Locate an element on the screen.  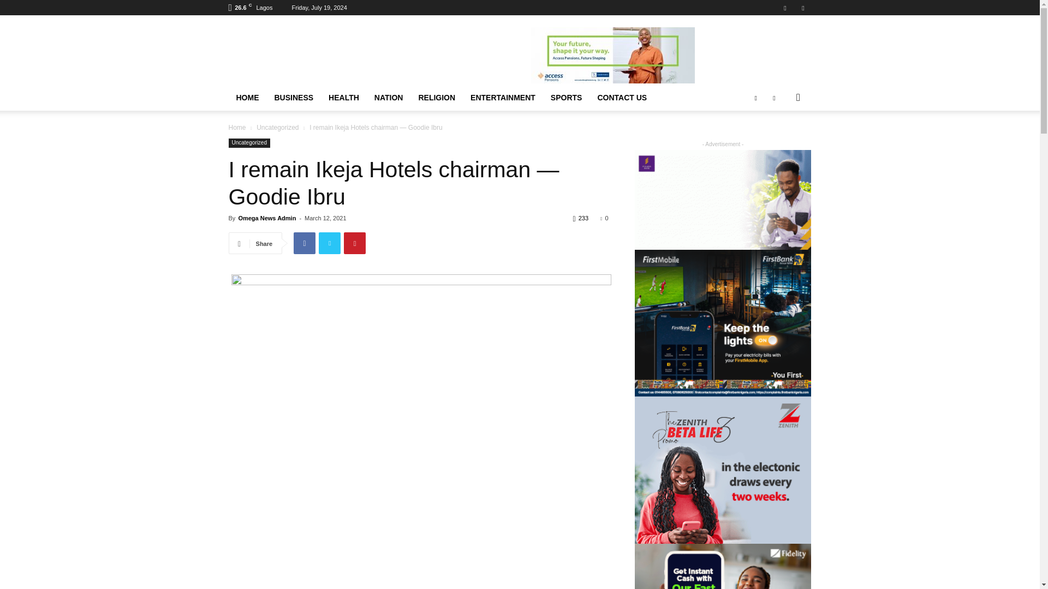
Facebook is located at coordinates (785, 8).